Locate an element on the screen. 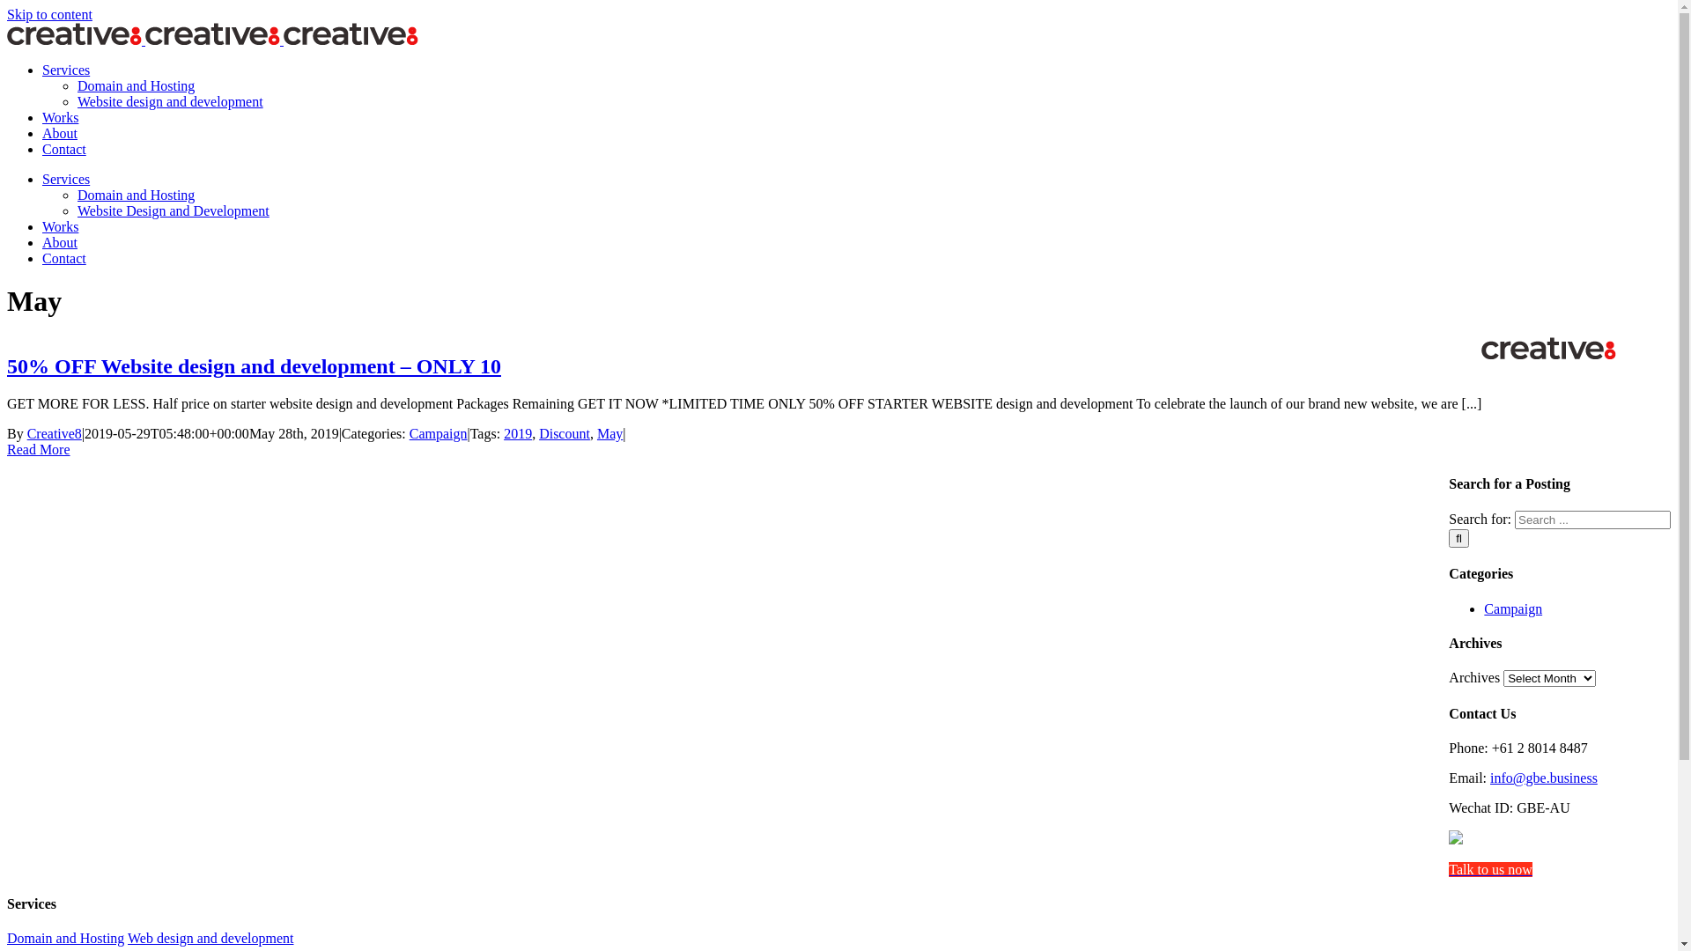 This screenshot has width=1691, height=951. Services is located at coordinates (66, 180).